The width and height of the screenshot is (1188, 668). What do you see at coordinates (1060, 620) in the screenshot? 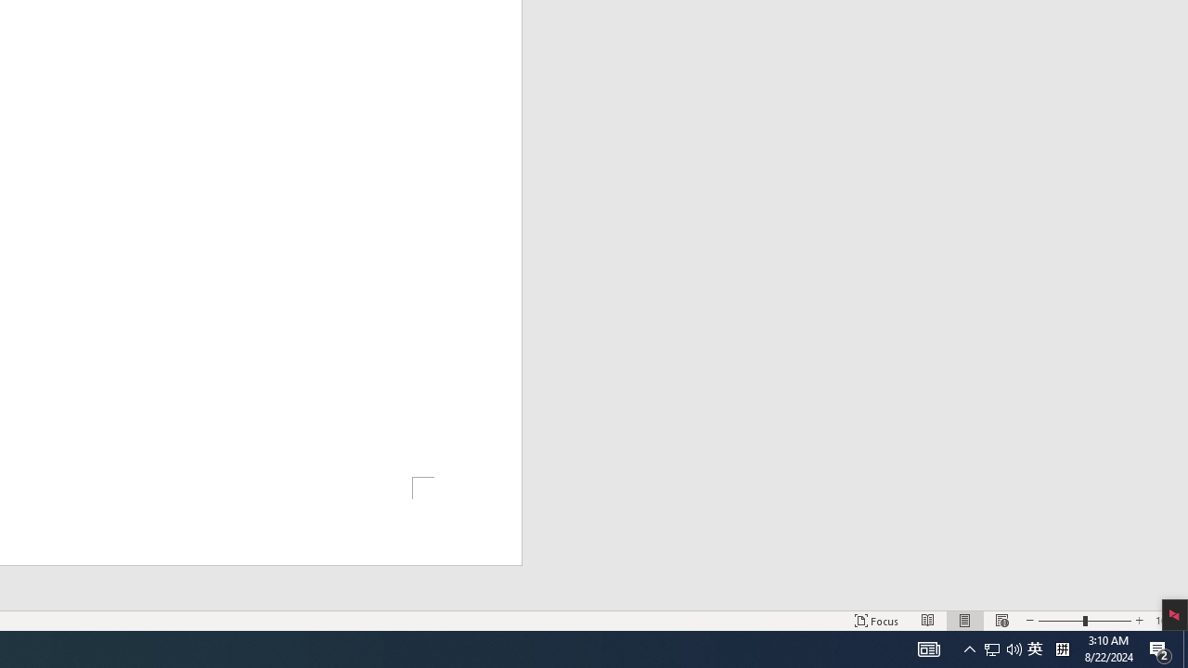
I see `Zoom Out` at bounding box center [1060, 620].